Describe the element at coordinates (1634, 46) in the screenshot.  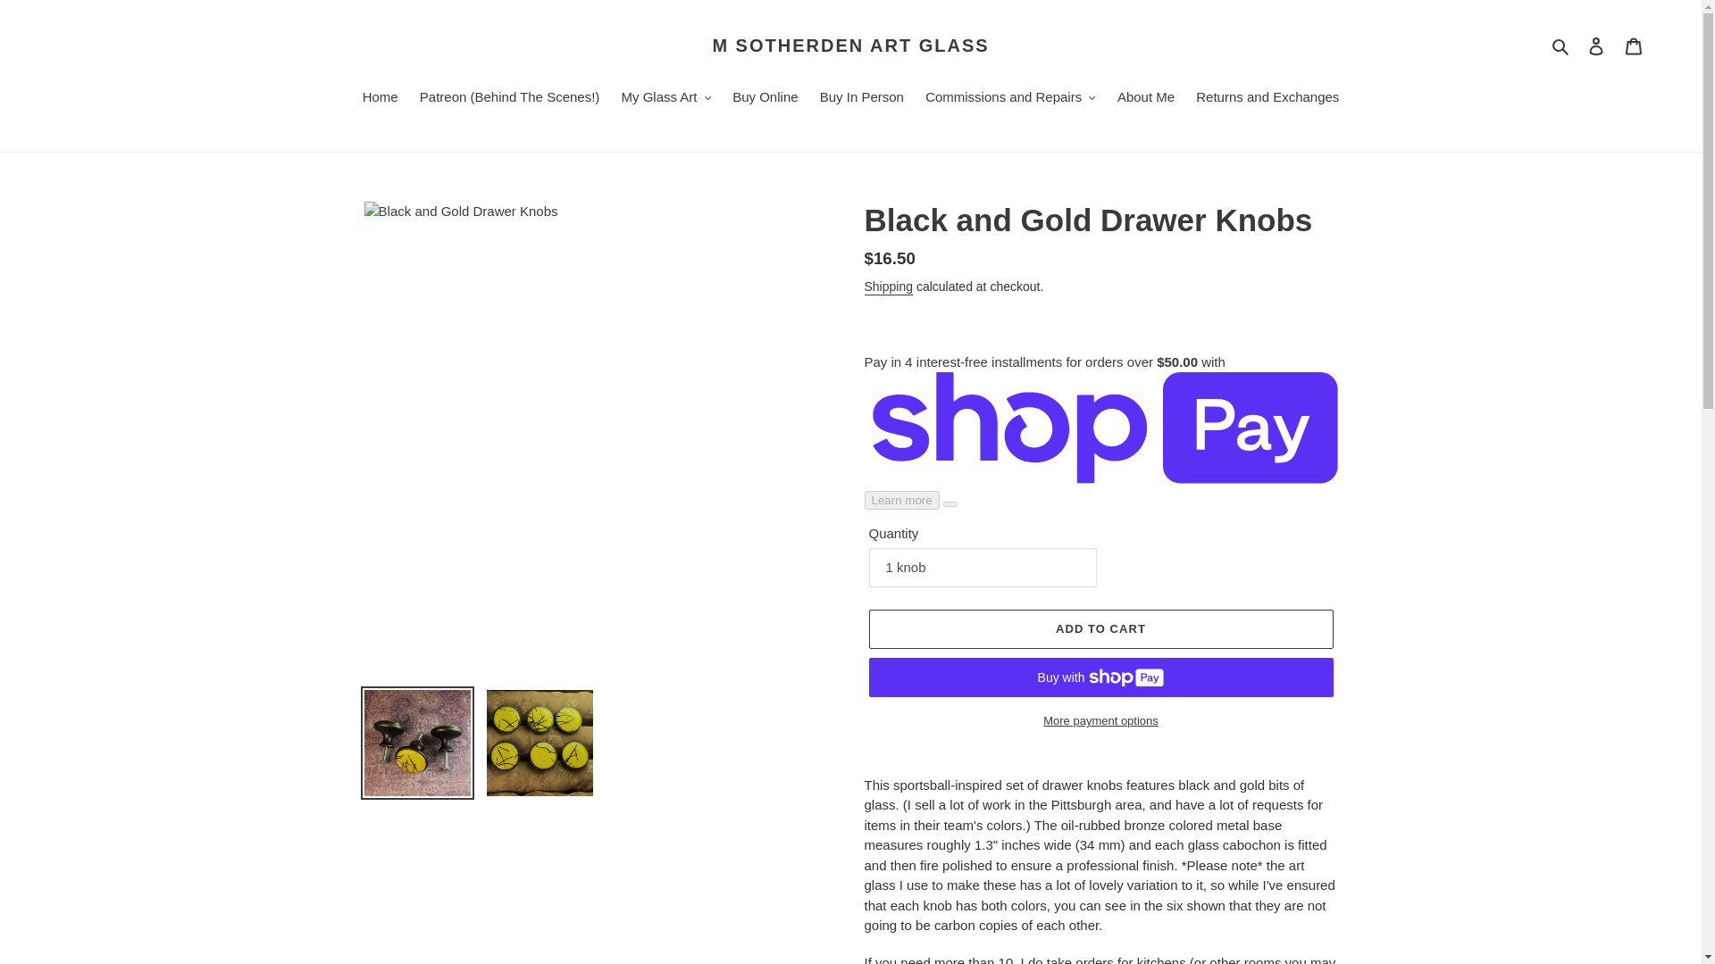
I see `Cart` at that location.